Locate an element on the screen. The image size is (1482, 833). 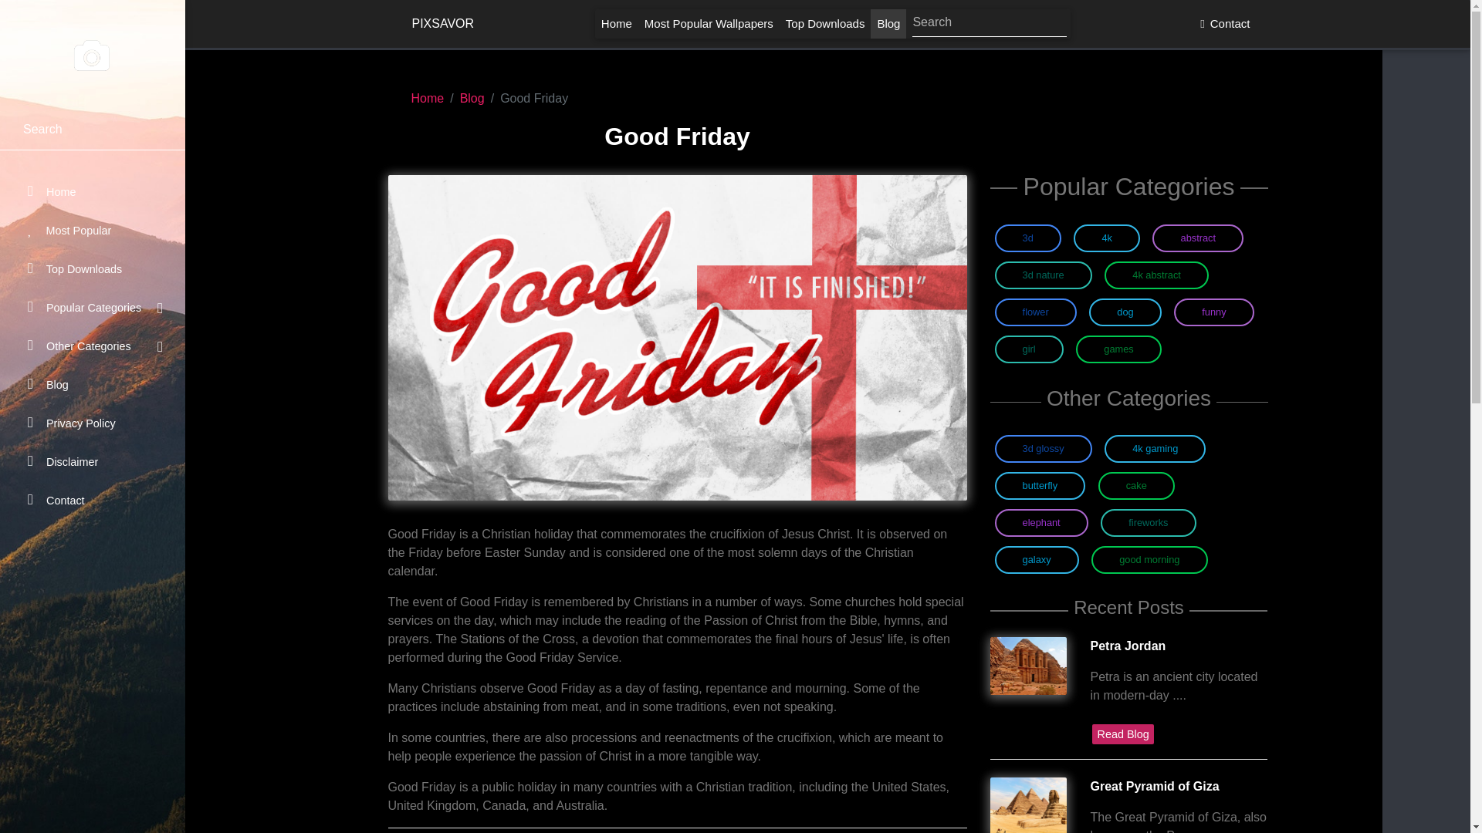
Most Downloaded HD Wallpapers is located at coordinates (824, 23).